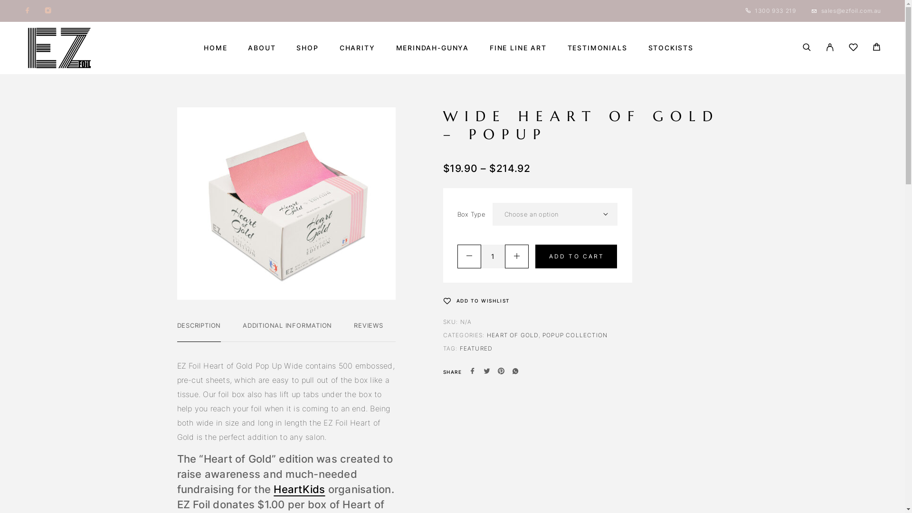 The image size is (912, 513). Describe the element at coordinates (501, 372) in the screenshot. I see `Pin on Pinterest` at that location.